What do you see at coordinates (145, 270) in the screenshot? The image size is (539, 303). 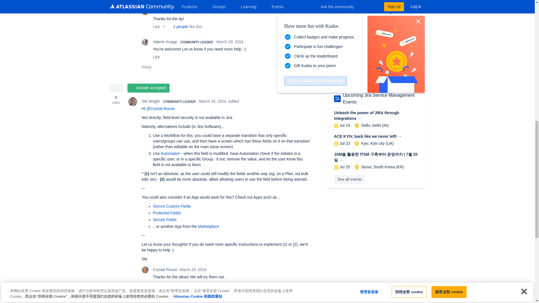 I see `Crystal Rouse` at bounding box center [145, 270].